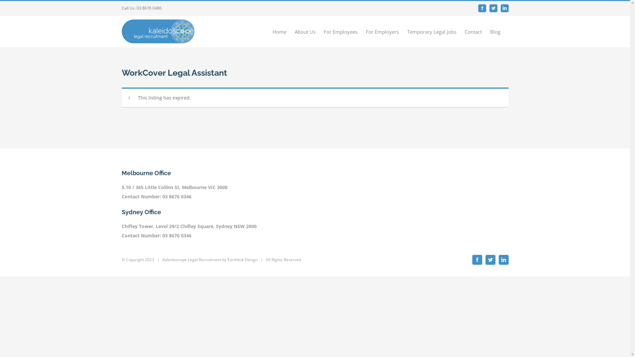  I want to click on Twitter, so click(490, 260).